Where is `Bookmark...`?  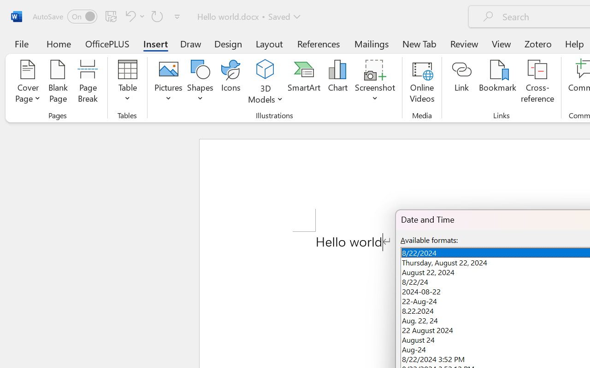 Bookmark... is located at coordinates (497, 83).